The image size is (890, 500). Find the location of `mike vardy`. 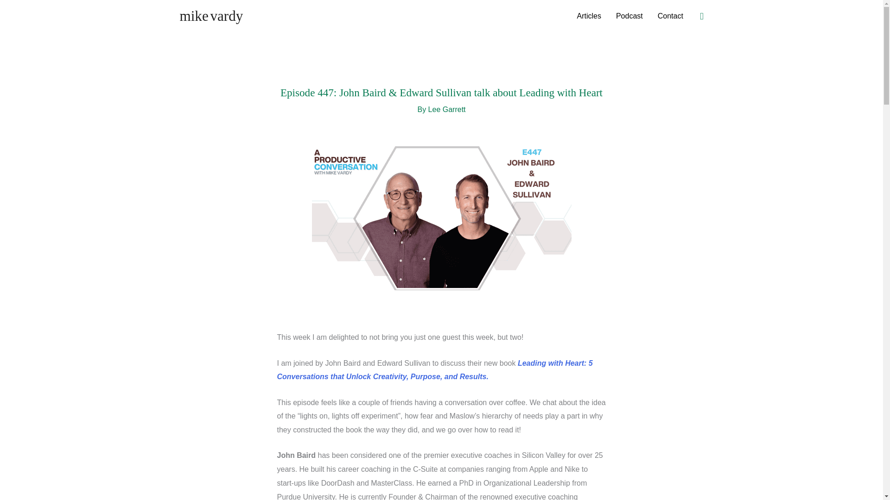

mike vardy is located at coordinates (211, 16).